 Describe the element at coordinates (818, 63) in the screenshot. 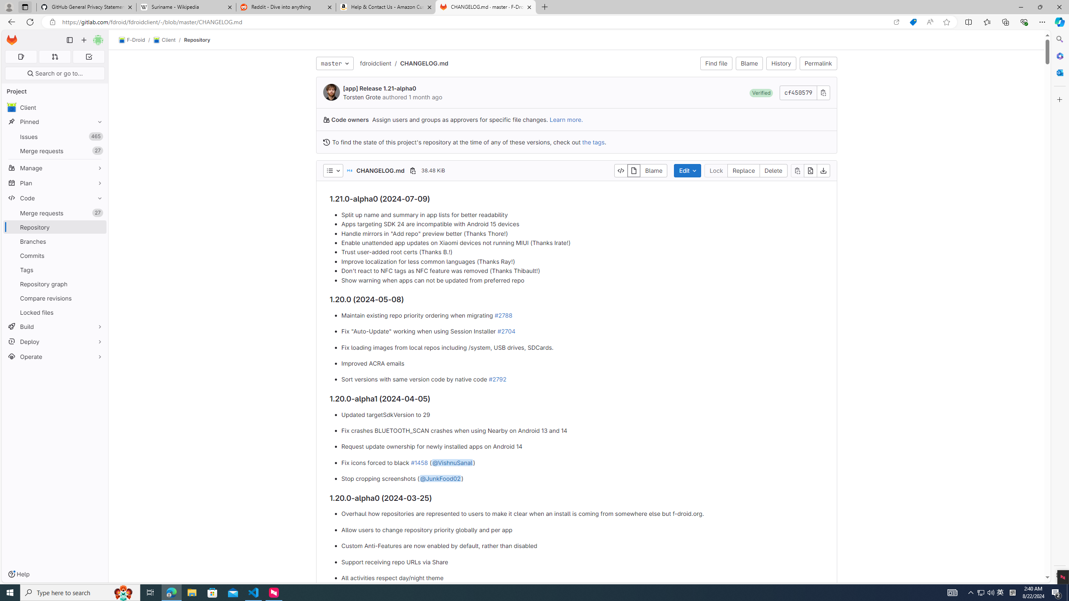

I see `Permalink` at that location.